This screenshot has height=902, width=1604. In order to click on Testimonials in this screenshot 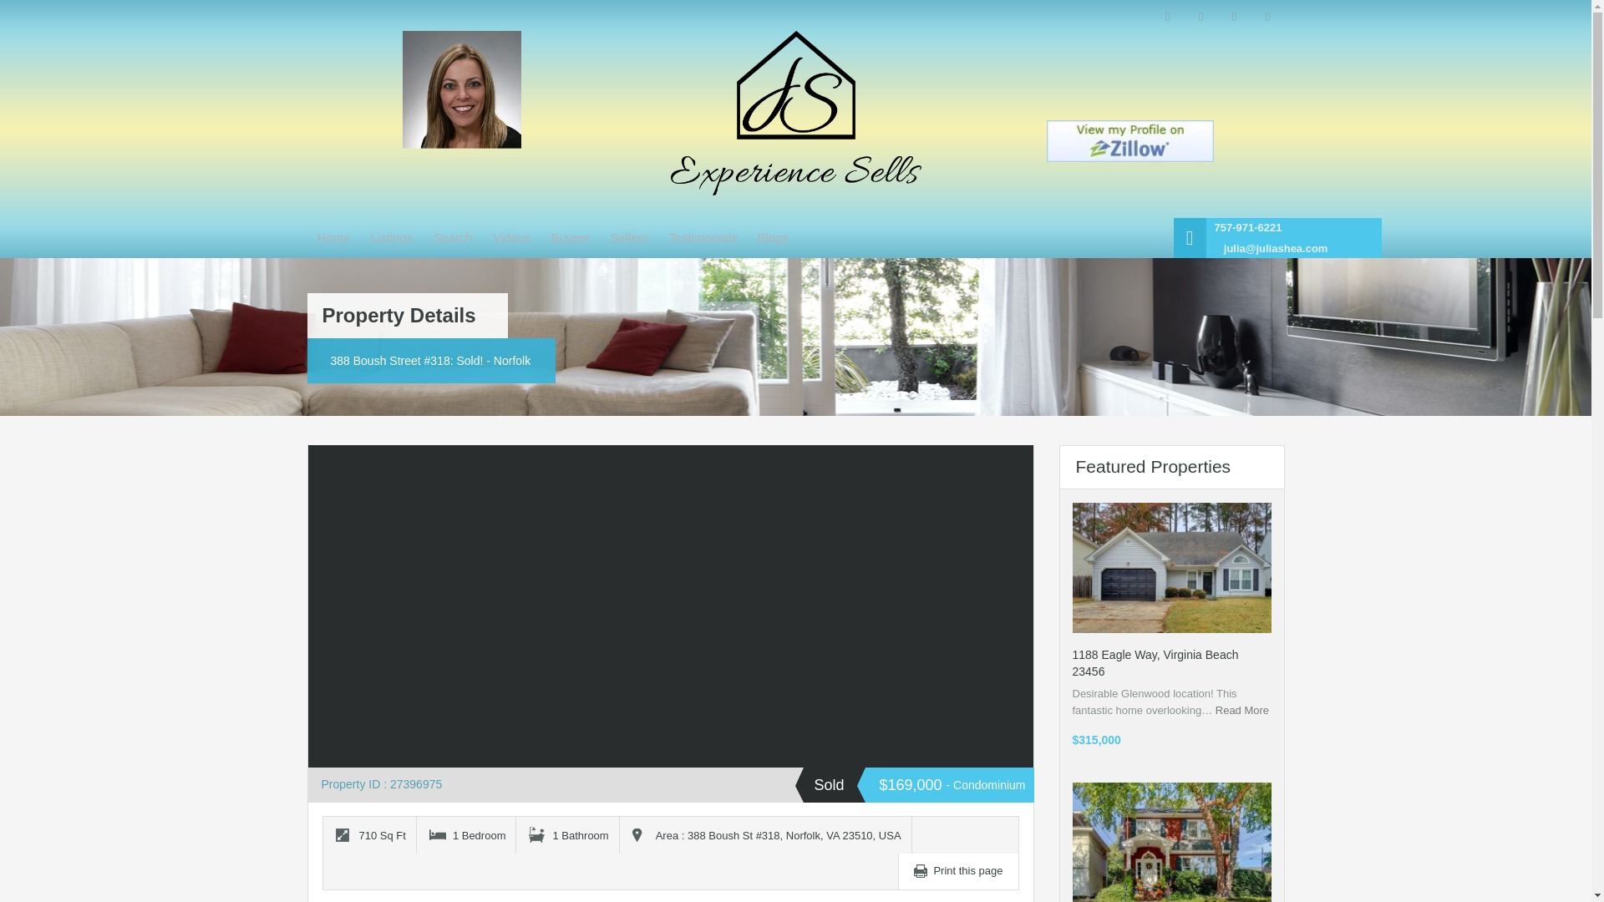, I will do `click(702, 237)`.